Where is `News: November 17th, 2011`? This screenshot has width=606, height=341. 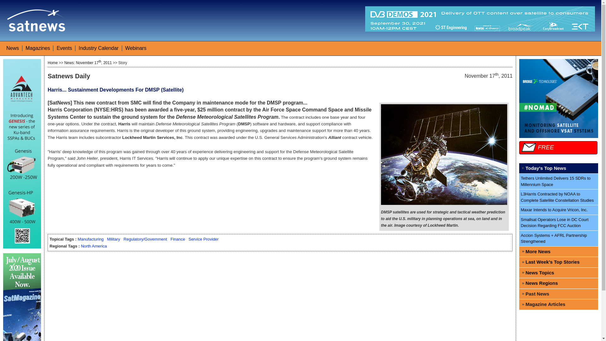
News: November 17th, 2011 is located at coordinates (88, 63).